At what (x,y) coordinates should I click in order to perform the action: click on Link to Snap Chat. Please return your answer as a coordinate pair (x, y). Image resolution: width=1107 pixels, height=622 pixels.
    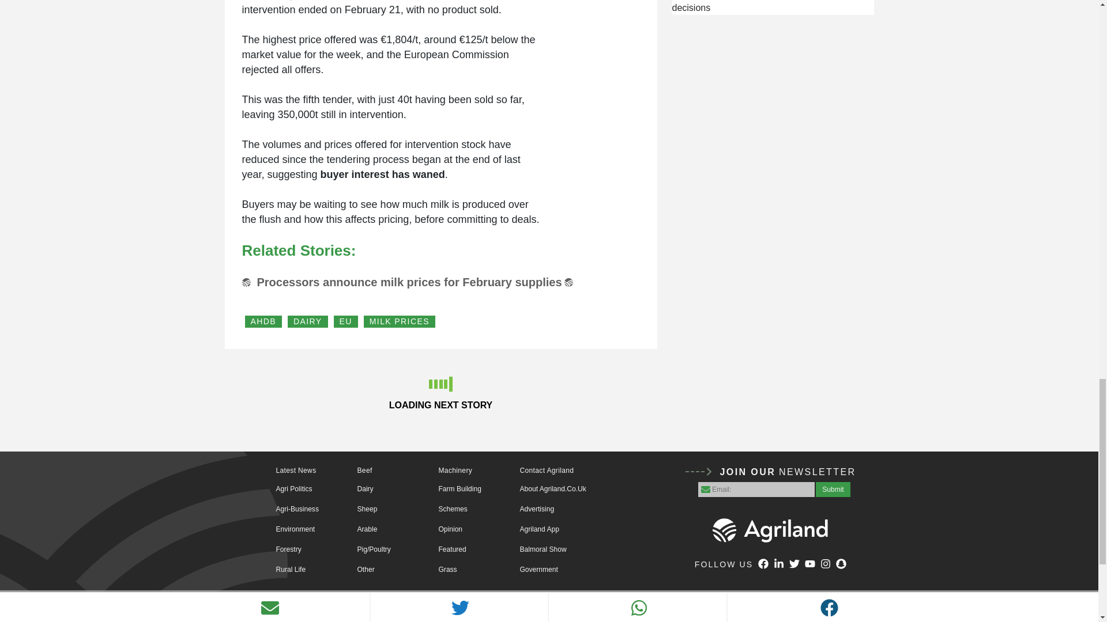
    Looking at the image, I should click on (841, 565).